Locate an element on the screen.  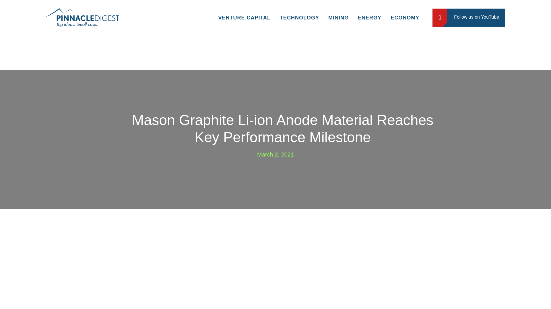
March 2, 2021 is located at coordinates (275, 154).